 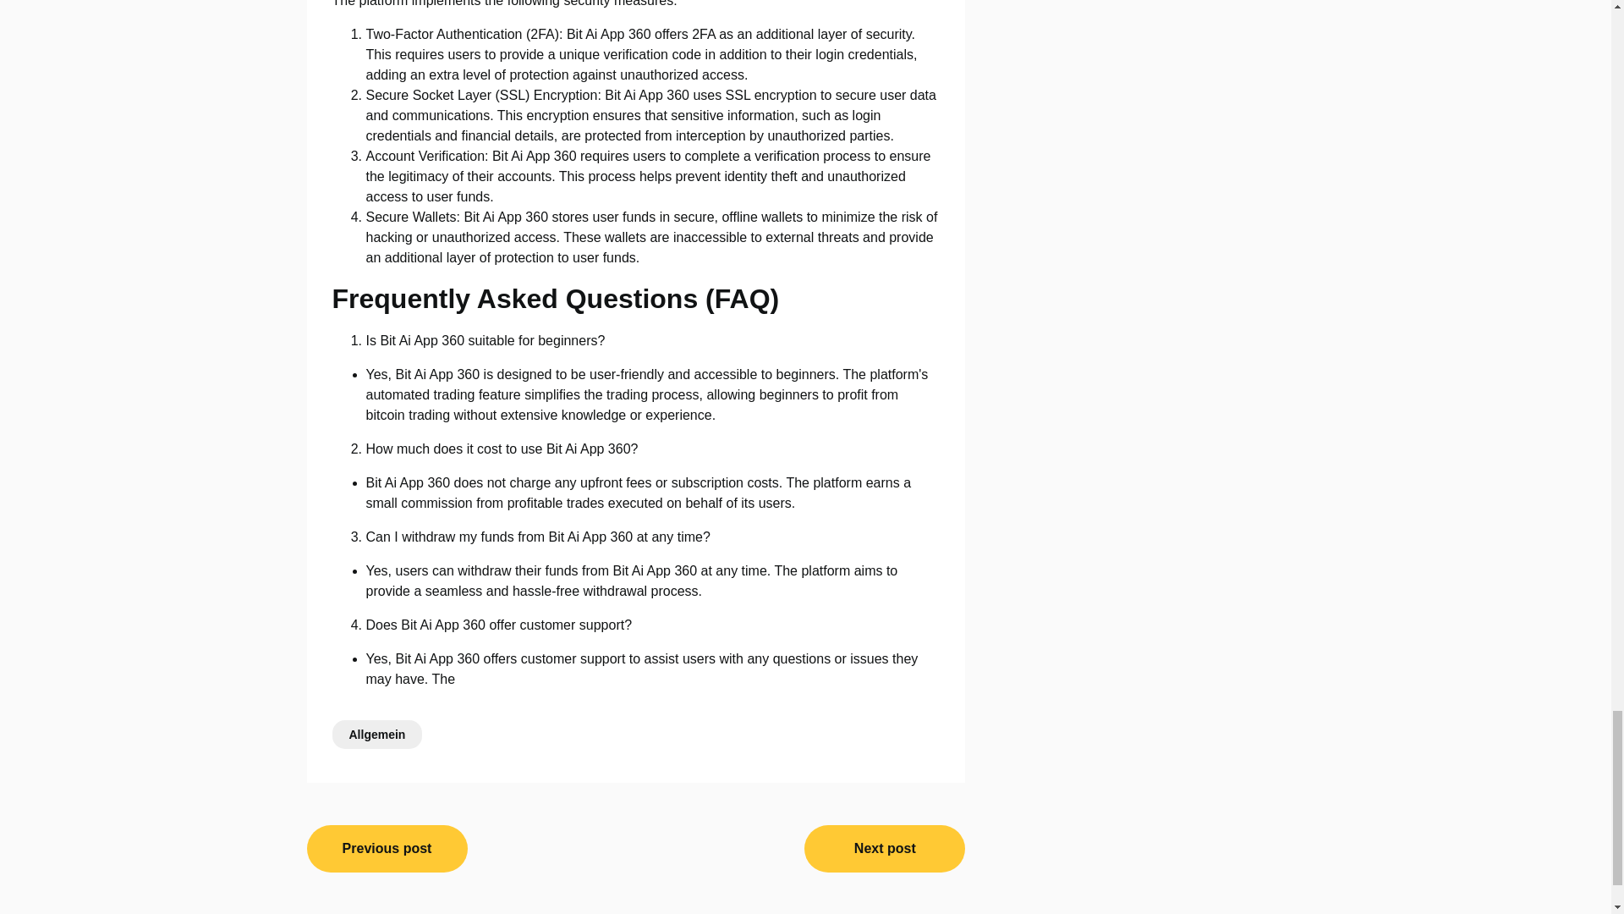 I want to click on Allgemein, so click(x=376, y=733).